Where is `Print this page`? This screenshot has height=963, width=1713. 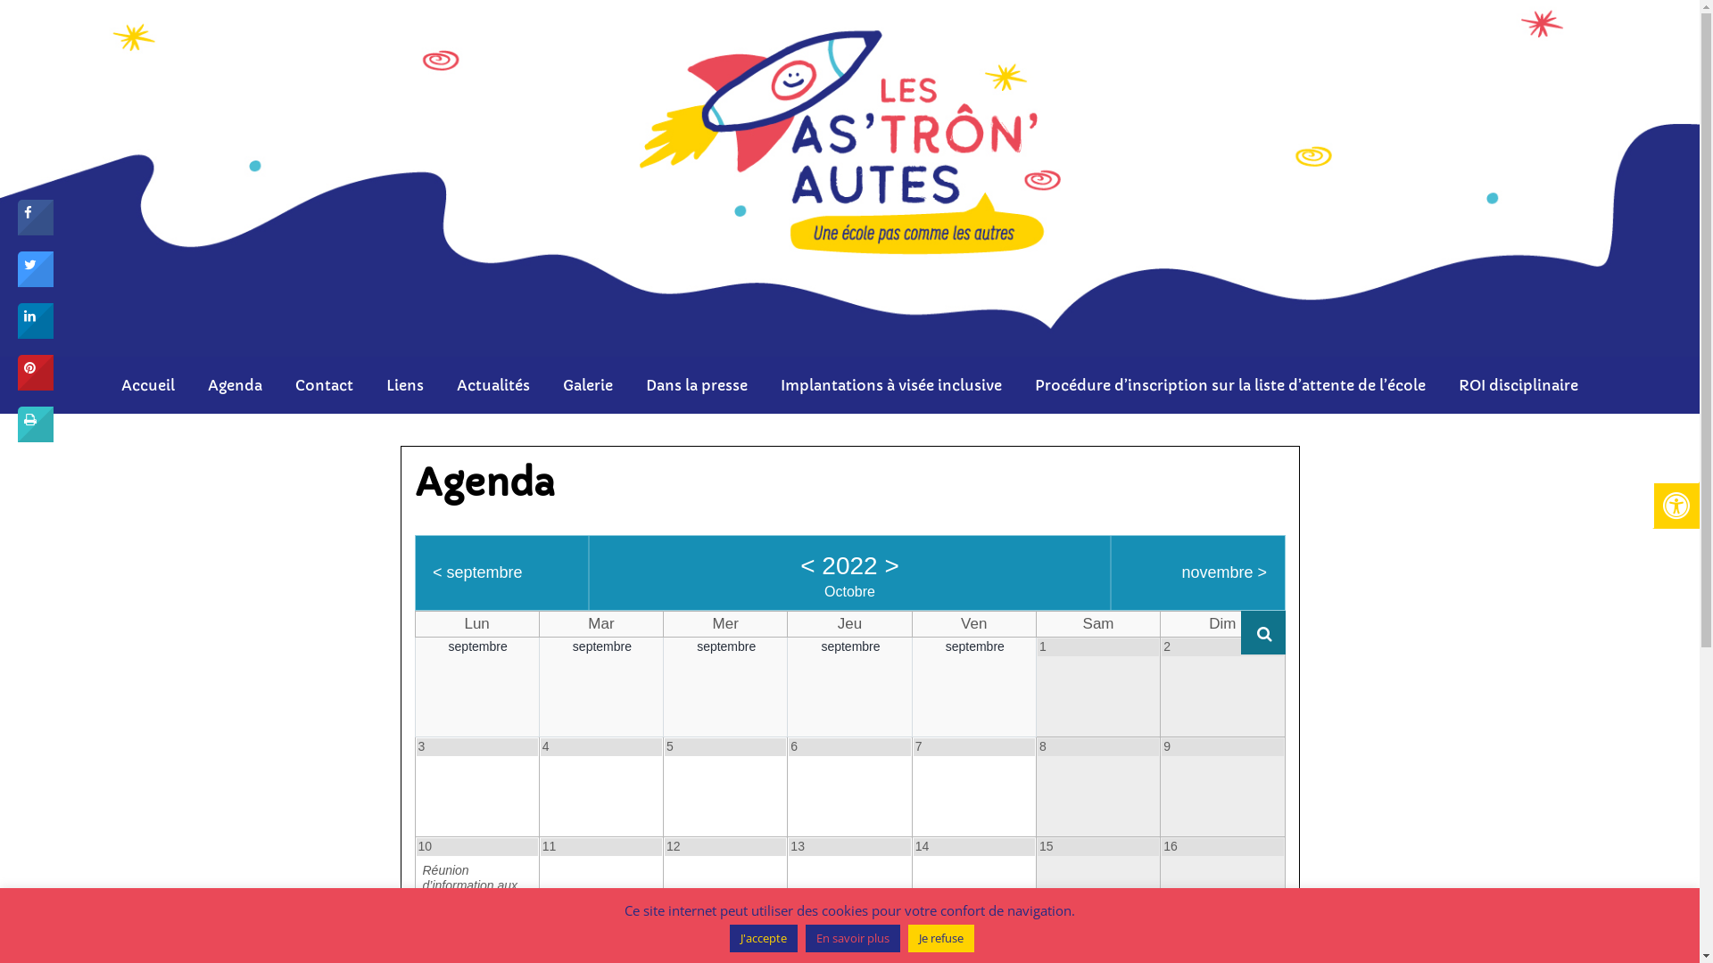
Print this page is located at coordinates (36, 437).